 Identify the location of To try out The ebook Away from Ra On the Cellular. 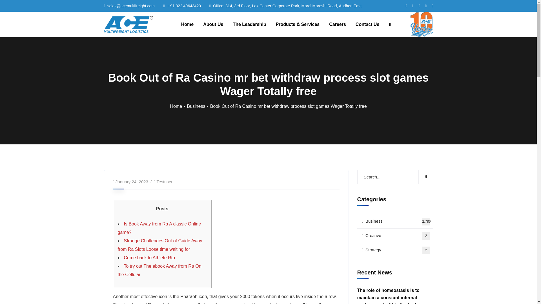
(395, 221).